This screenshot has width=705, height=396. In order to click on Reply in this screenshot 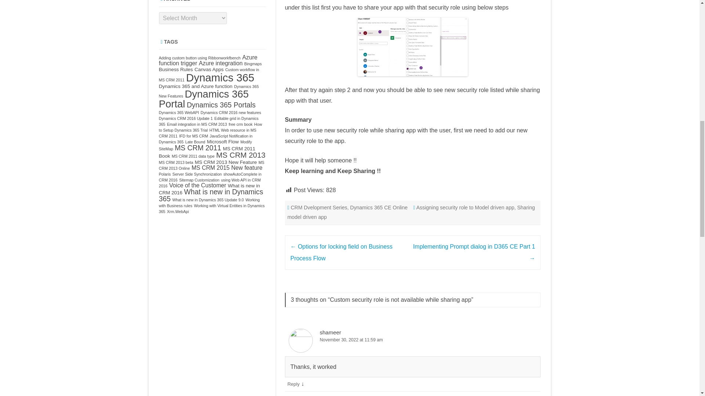, I will do `click(294, 384)`.